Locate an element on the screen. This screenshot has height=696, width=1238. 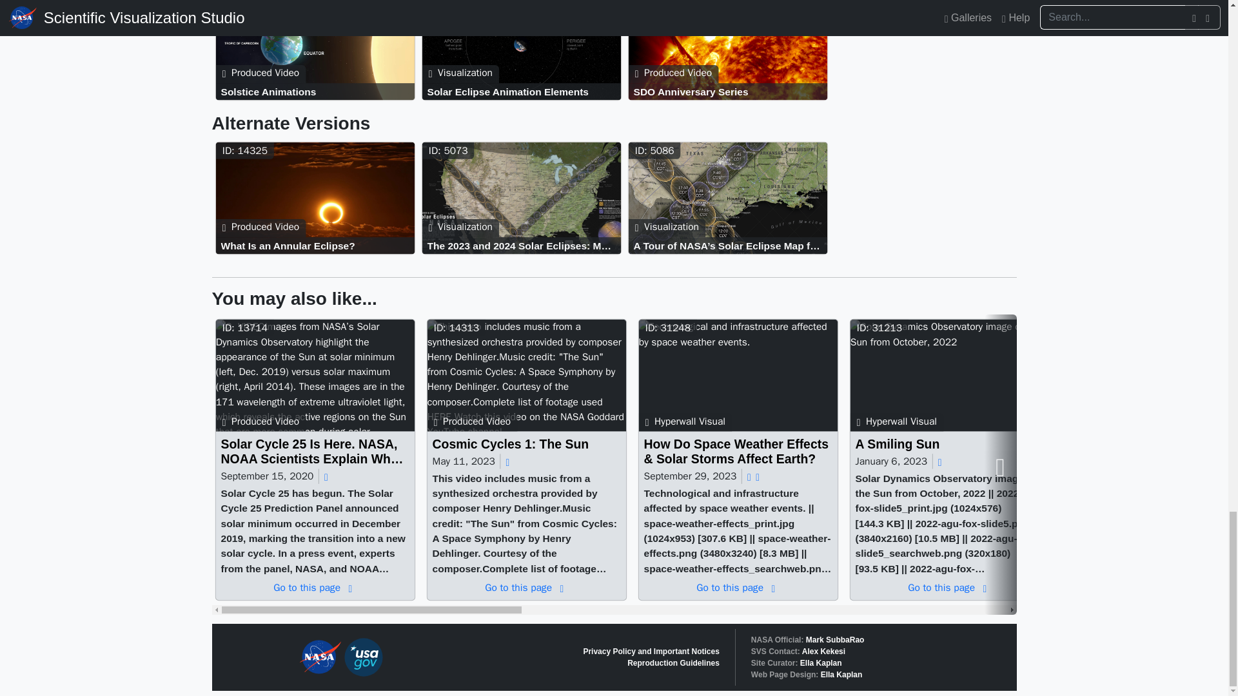
Go to this page is located at coordinates (524, 92).